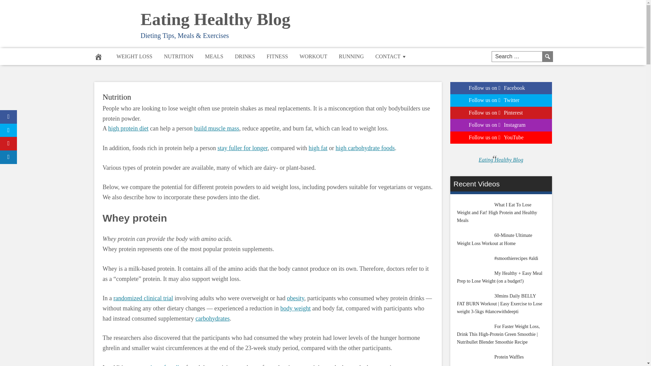 This screenshot has width=651, height=366. I want to click on WEIGHT LOSS, so click(134, 56).